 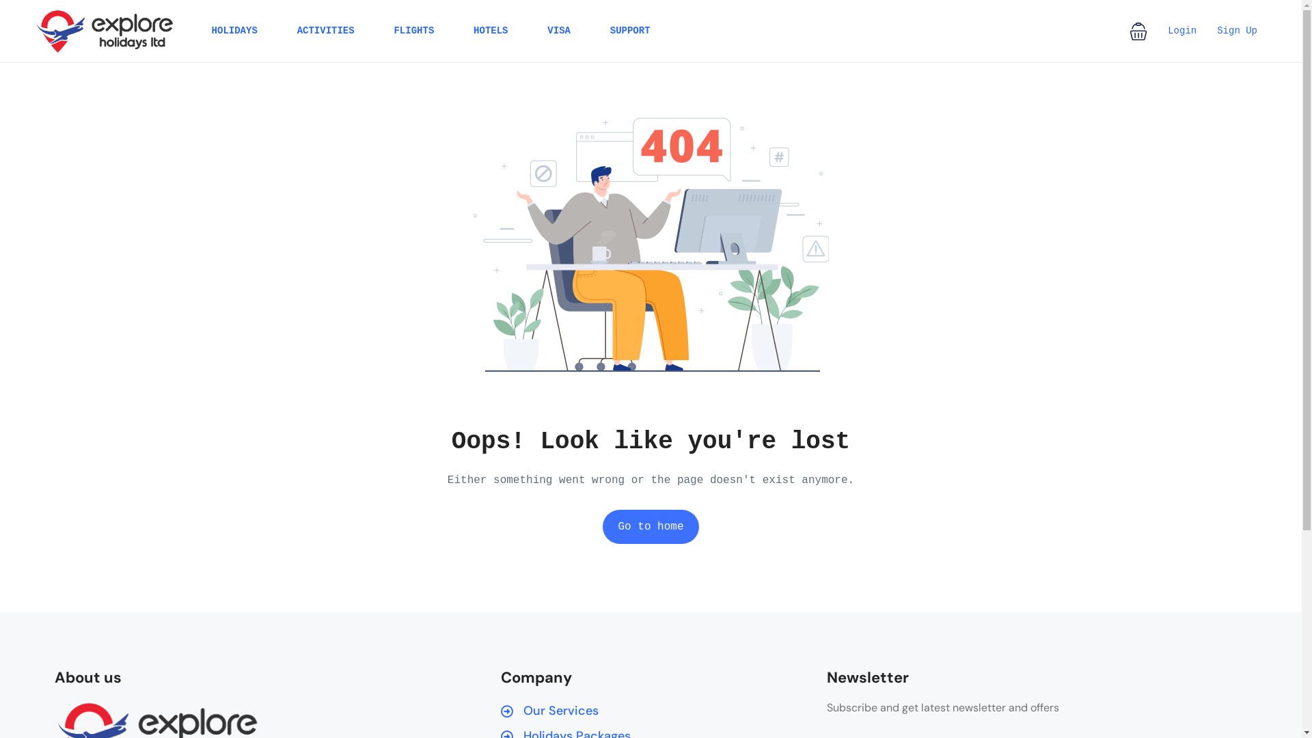 What do you see at coordinates (559, 31) in the screenshot?
I see `VISA` at bounding box center [559, 31].